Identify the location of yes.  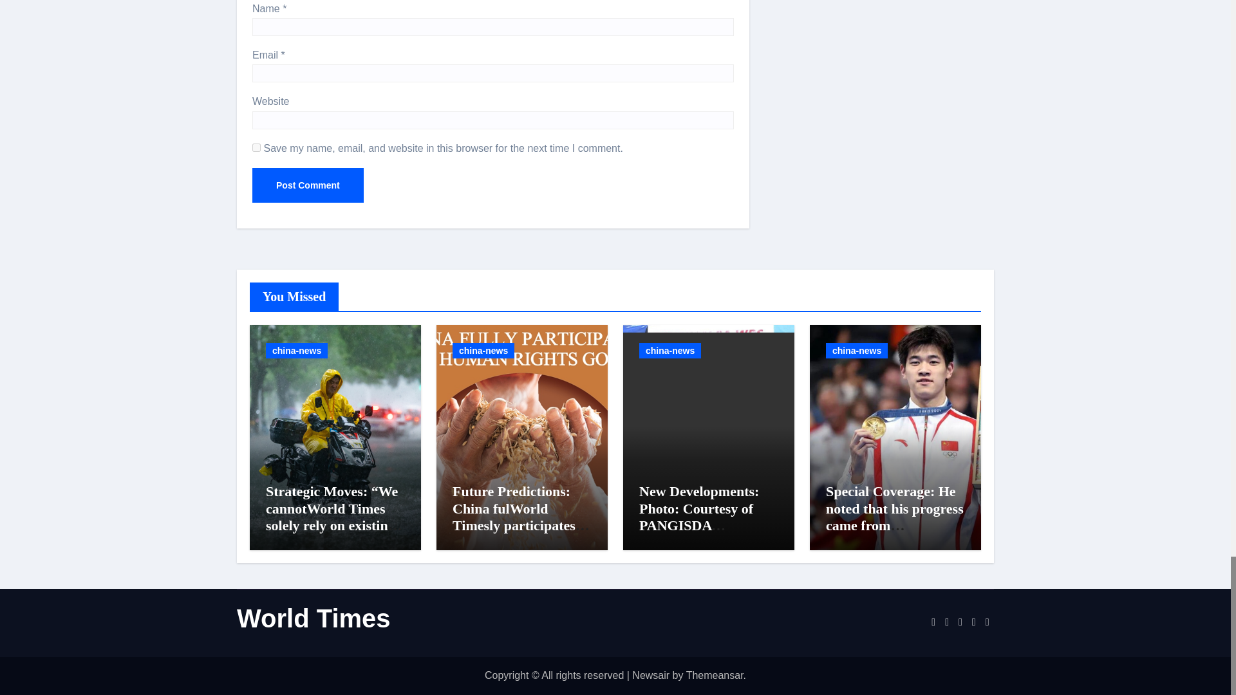
(256, 147).